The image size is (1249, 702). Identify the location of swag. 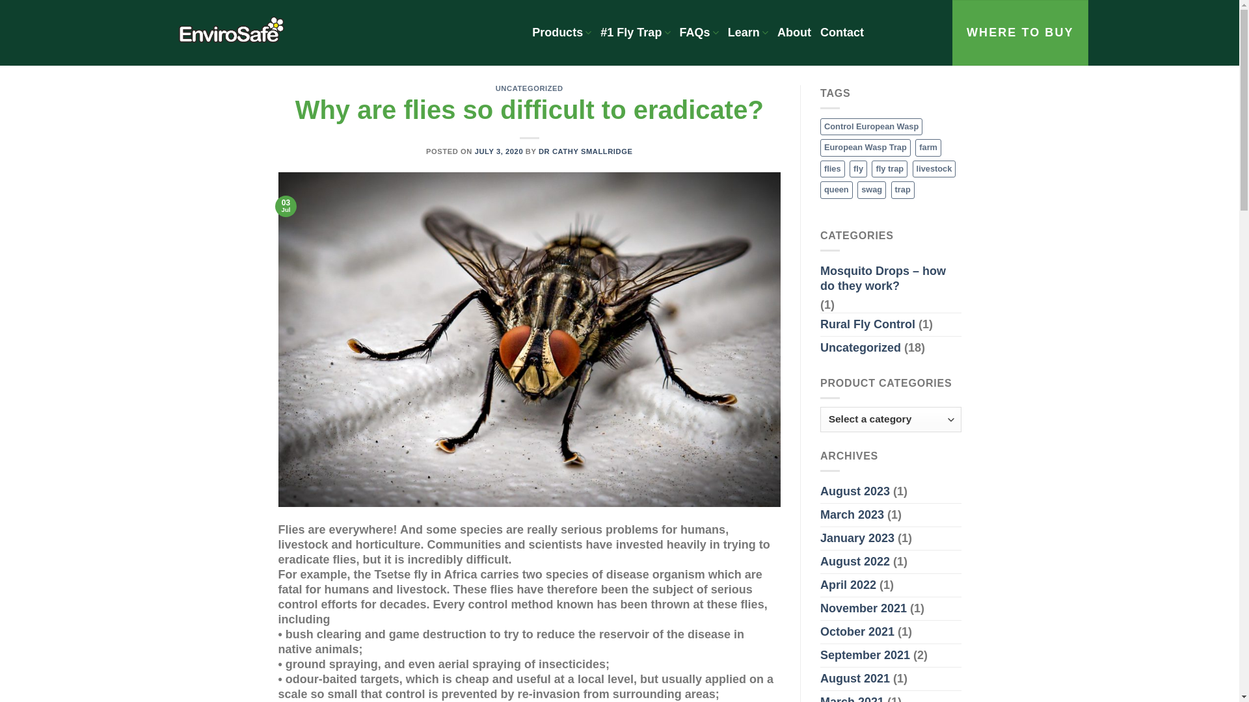
(872, 190).